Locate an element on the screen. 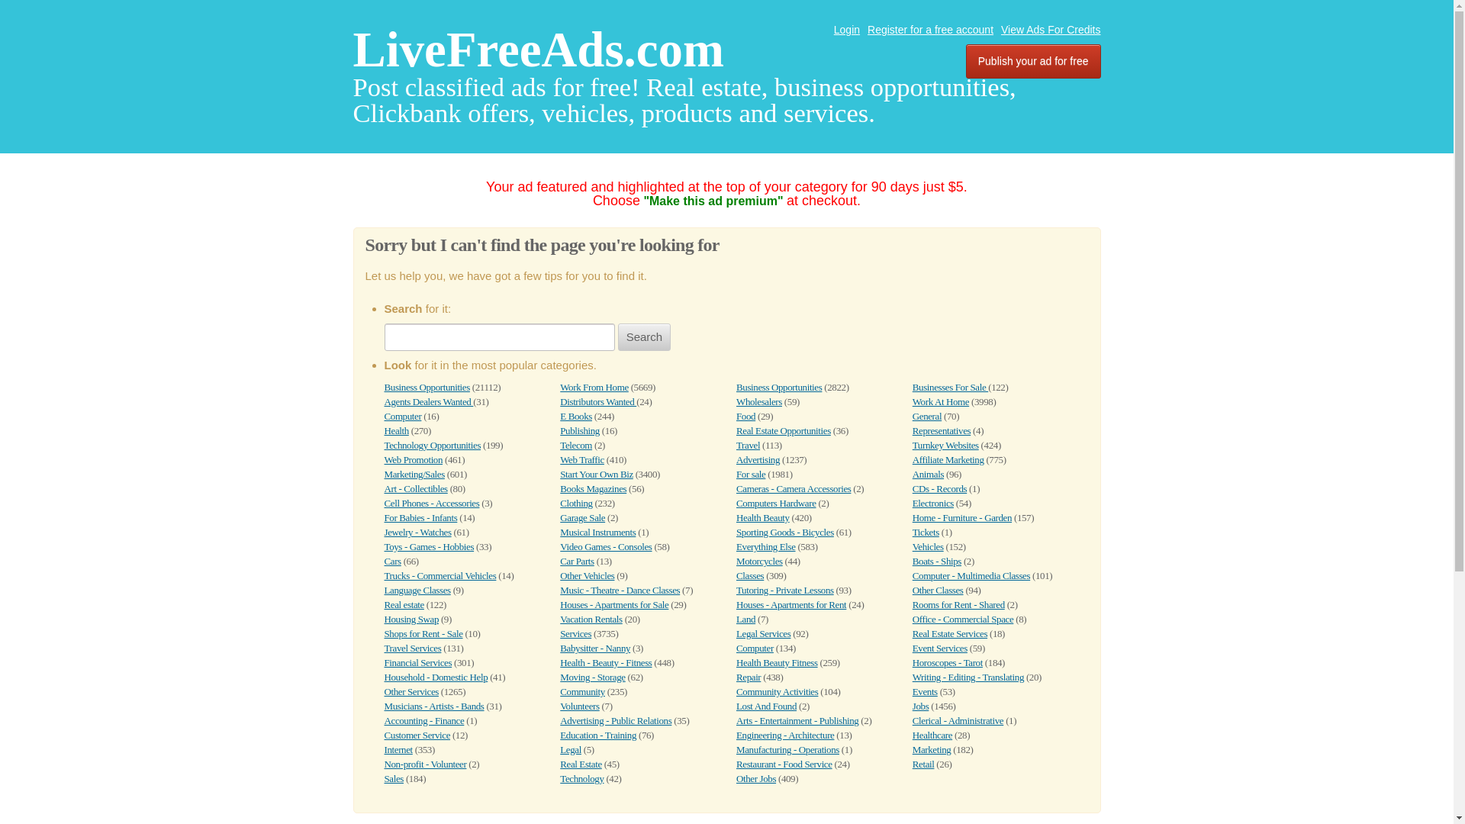 The image size is (1465, 824). Distributors Wanted is located at coordinates (597, 401).